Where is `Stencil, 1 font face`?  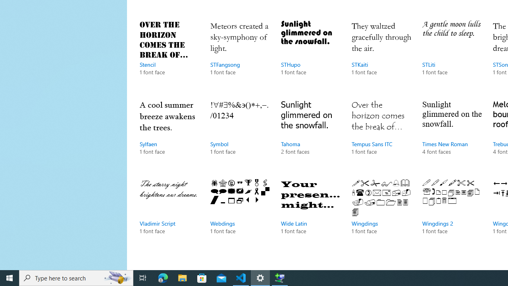 Stencil, 1 font face is located at coordinates (169, 56).